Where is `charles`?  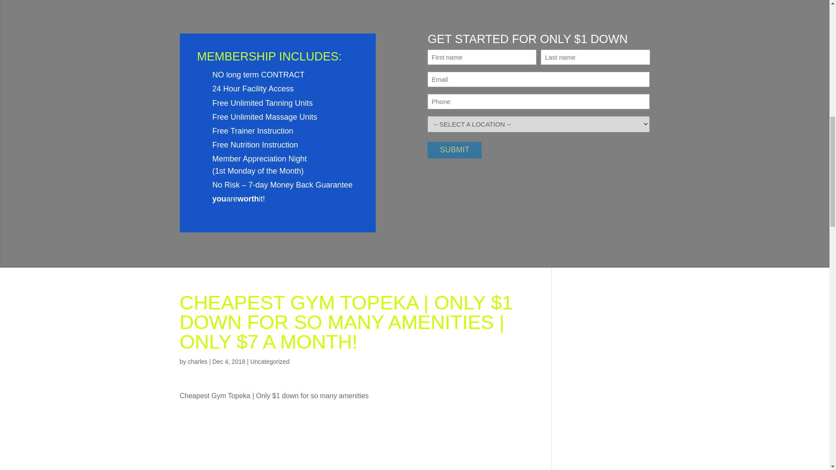 charles is located at coordinates (197, 361).